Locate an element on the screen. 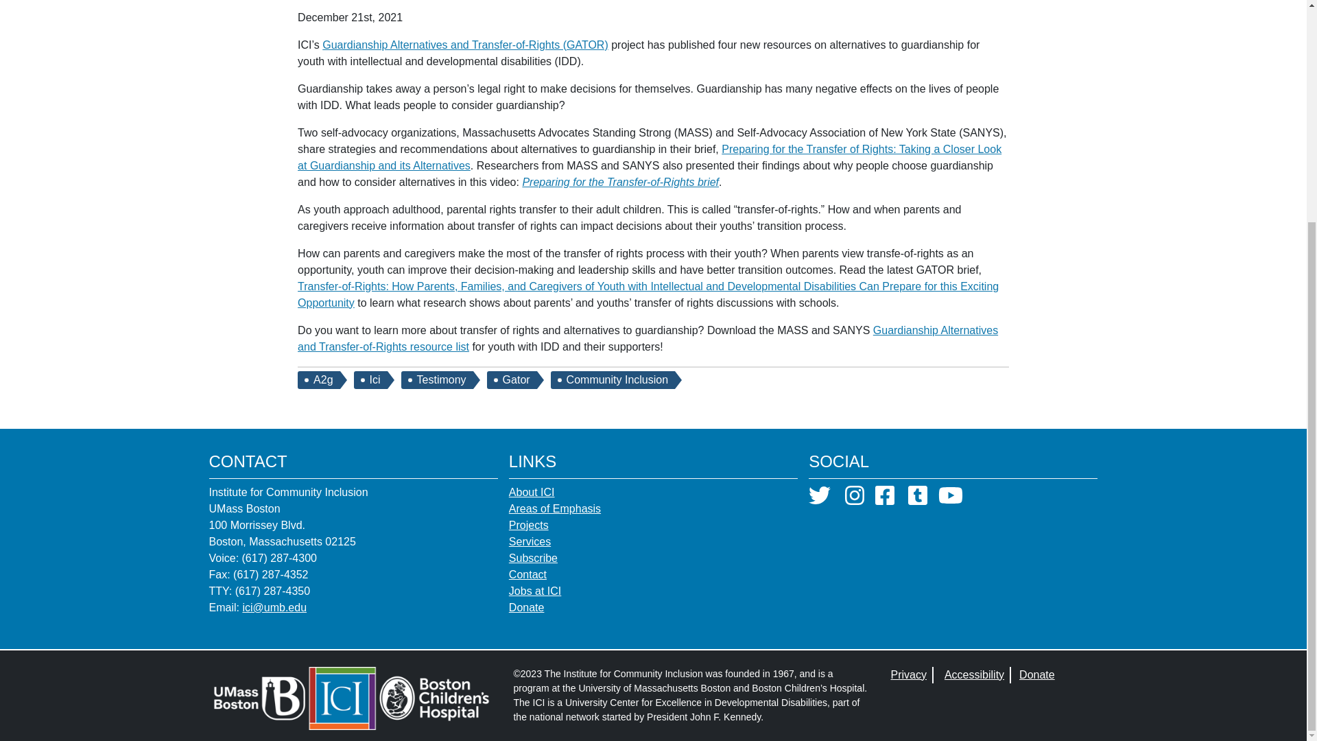  Projects is located at coordinates (528, 525).